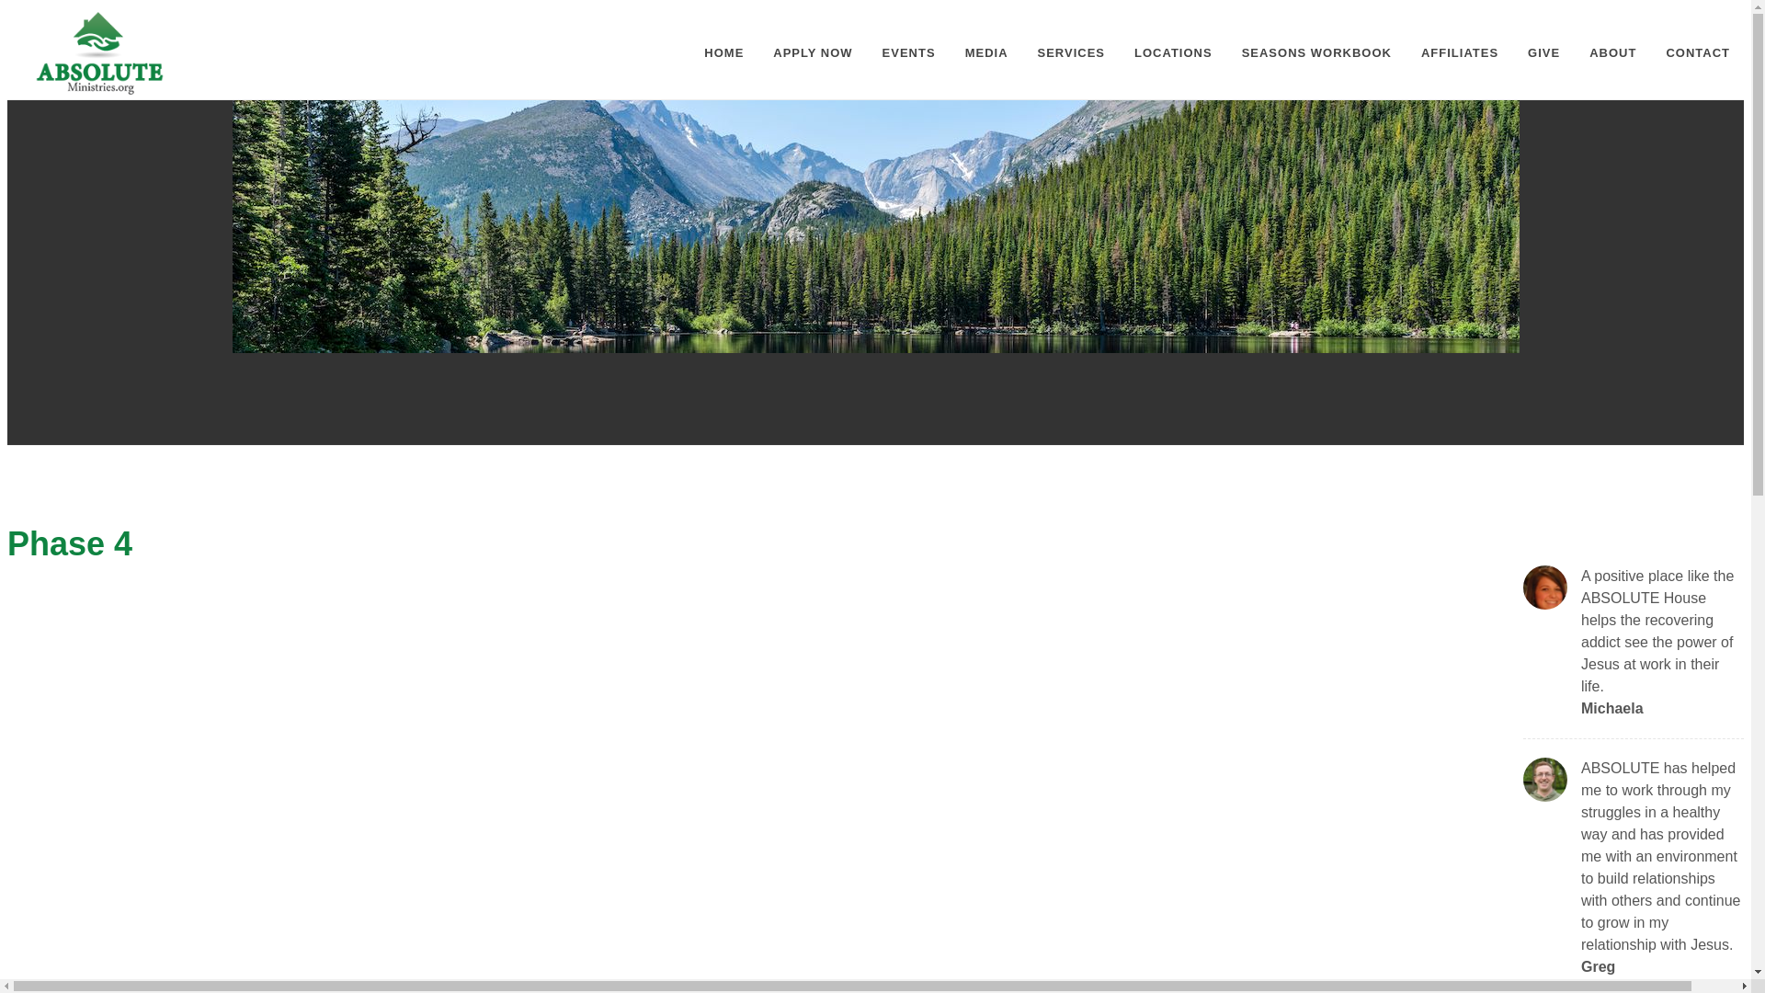 This screenshot has width=1765, height=993. Describe the element at coordinates (813, 53) in the screenshot. I see `APPLY NOW` at that location.